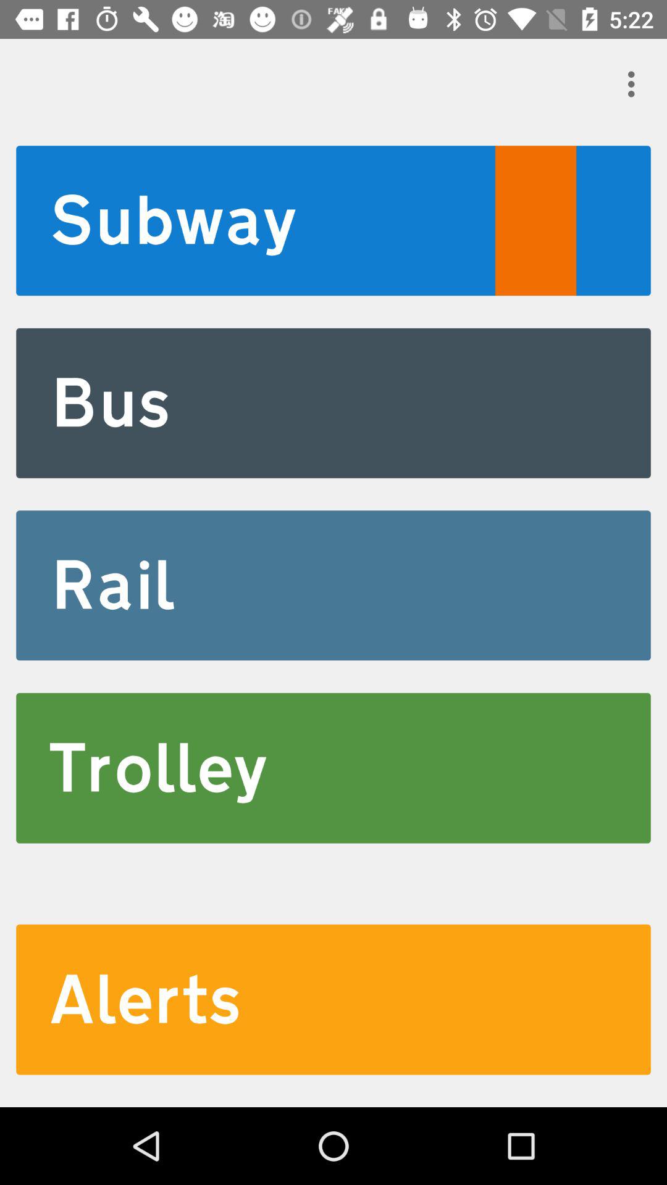 This screenshot has width=667, height=1185. What do you see at coordinates (333, 999) in the screenshot?
I see `jump to alerts` at bounding box center [333, 999].